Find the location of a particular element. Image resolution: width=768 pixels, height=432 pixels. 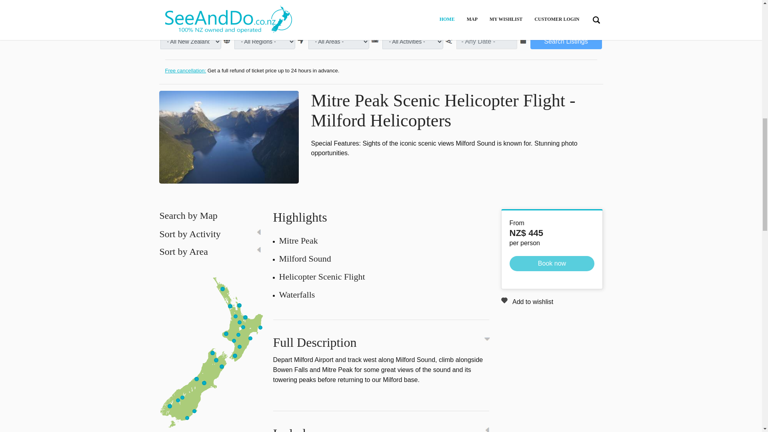

Fiordland is located at coordinates (244, 7).